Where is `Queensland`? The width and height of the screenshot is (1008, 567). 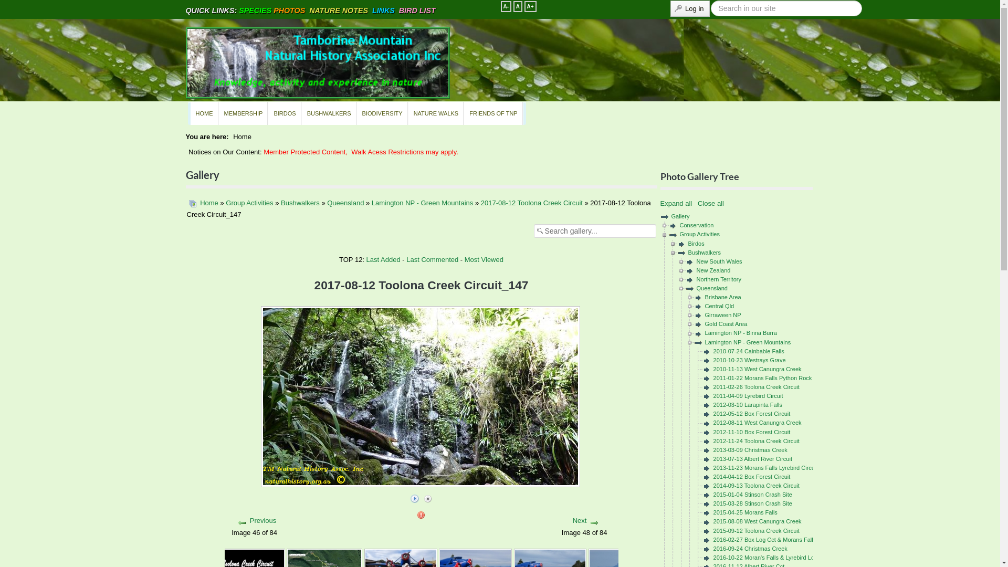 Queensland is located at coordinates (345, 203).